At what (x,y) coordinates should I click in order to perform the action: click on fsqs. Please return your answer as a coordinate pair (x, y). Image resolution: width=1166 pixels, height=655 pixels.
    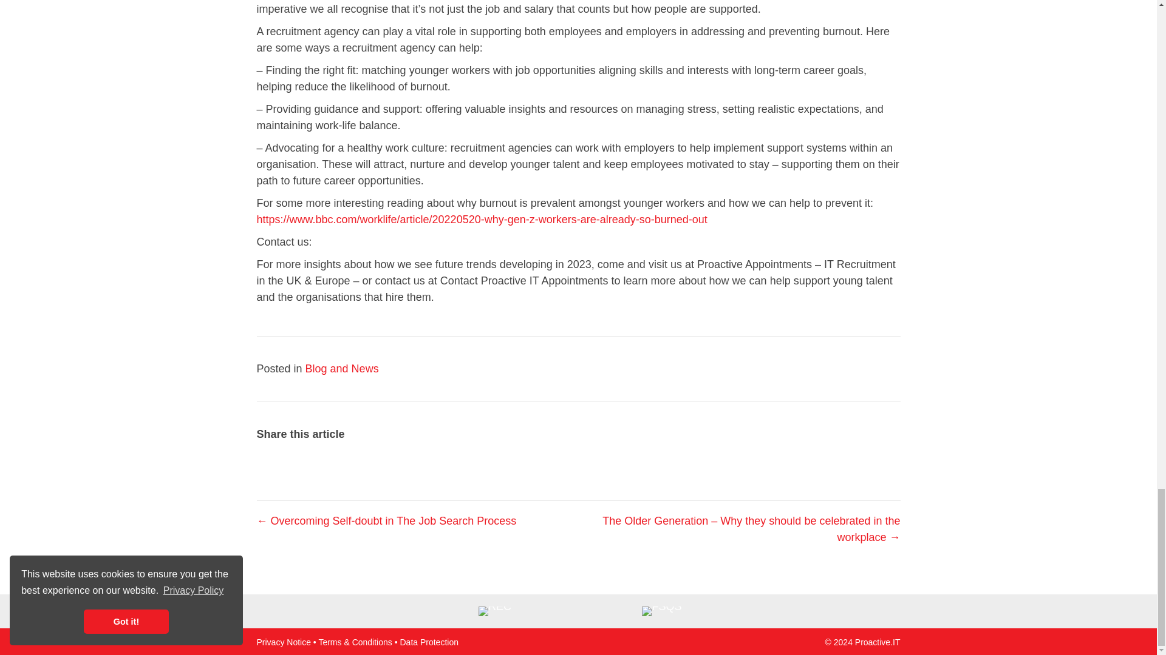
    Looking at the image, I should click on (661, 611).